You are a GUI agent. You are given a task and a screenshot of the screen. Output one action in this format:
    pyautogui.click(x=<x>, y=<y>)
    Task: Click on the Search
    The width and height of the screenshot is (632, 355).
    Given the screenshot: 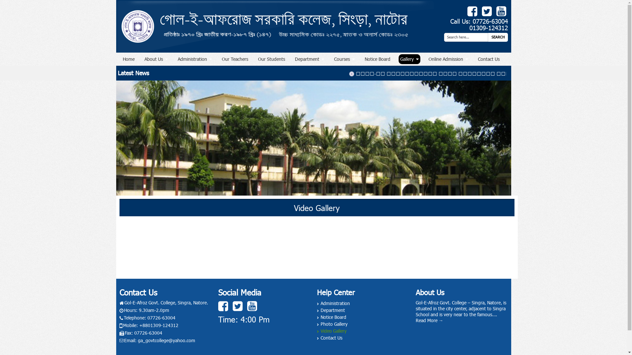 What is the action you would take?
    pyautogui.click(x=498, y=37)
    